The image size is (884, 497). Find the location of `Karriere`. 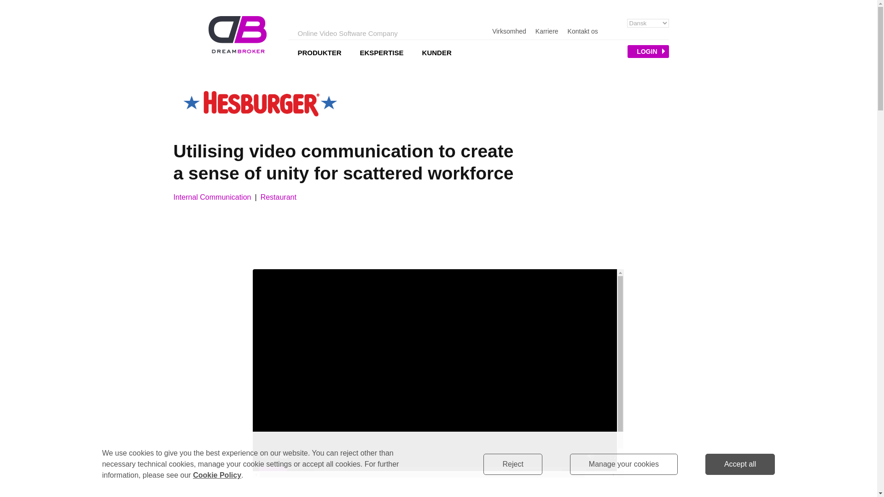

Karriere is located at coordinates (547, 31).